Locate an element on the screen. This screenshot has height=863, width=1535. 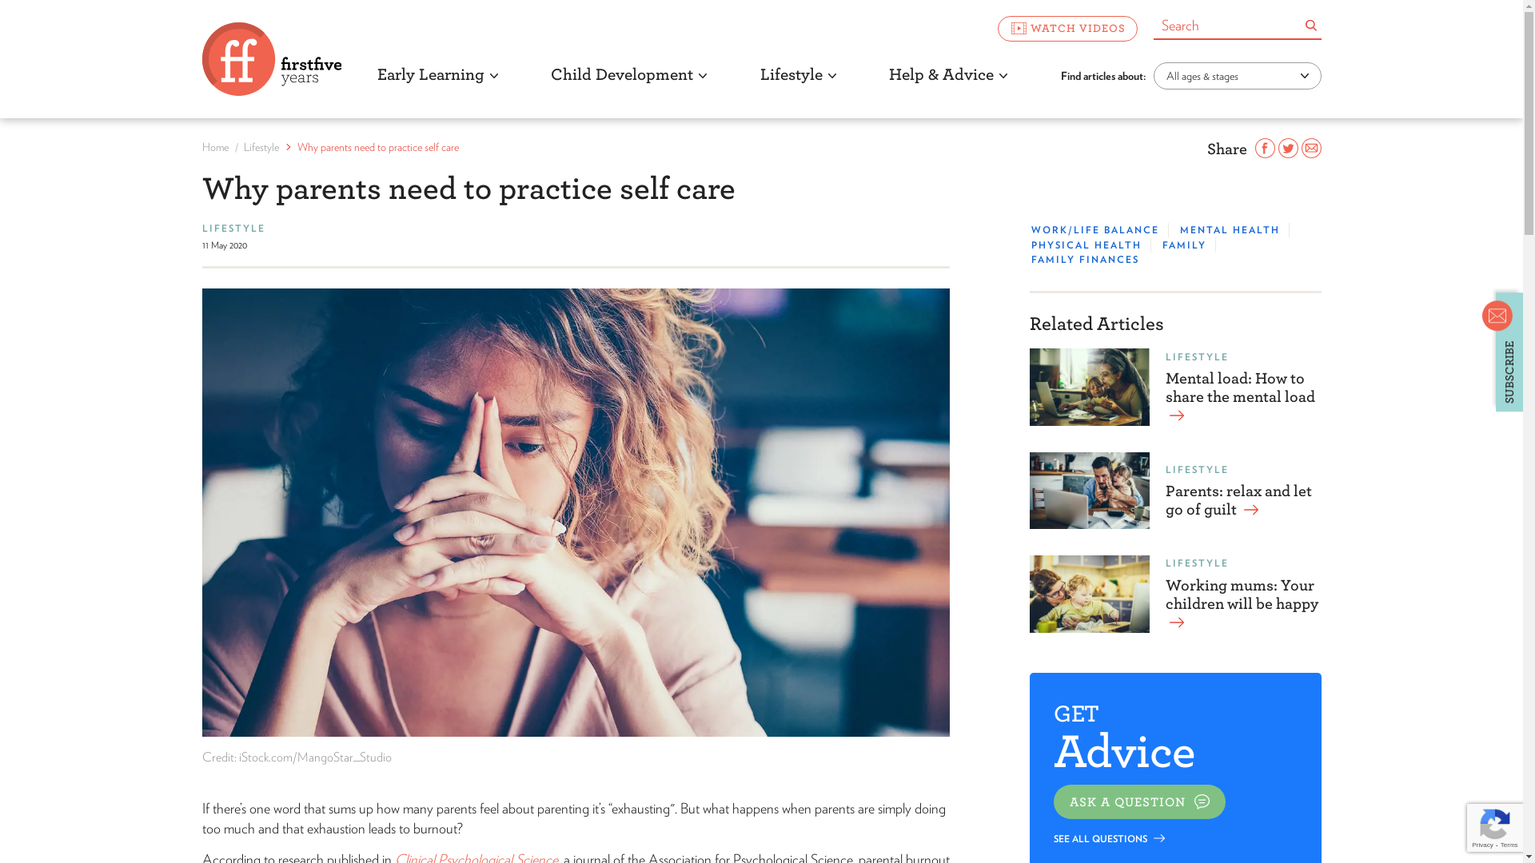
Lifestyle is located at coordinates (261, 147).